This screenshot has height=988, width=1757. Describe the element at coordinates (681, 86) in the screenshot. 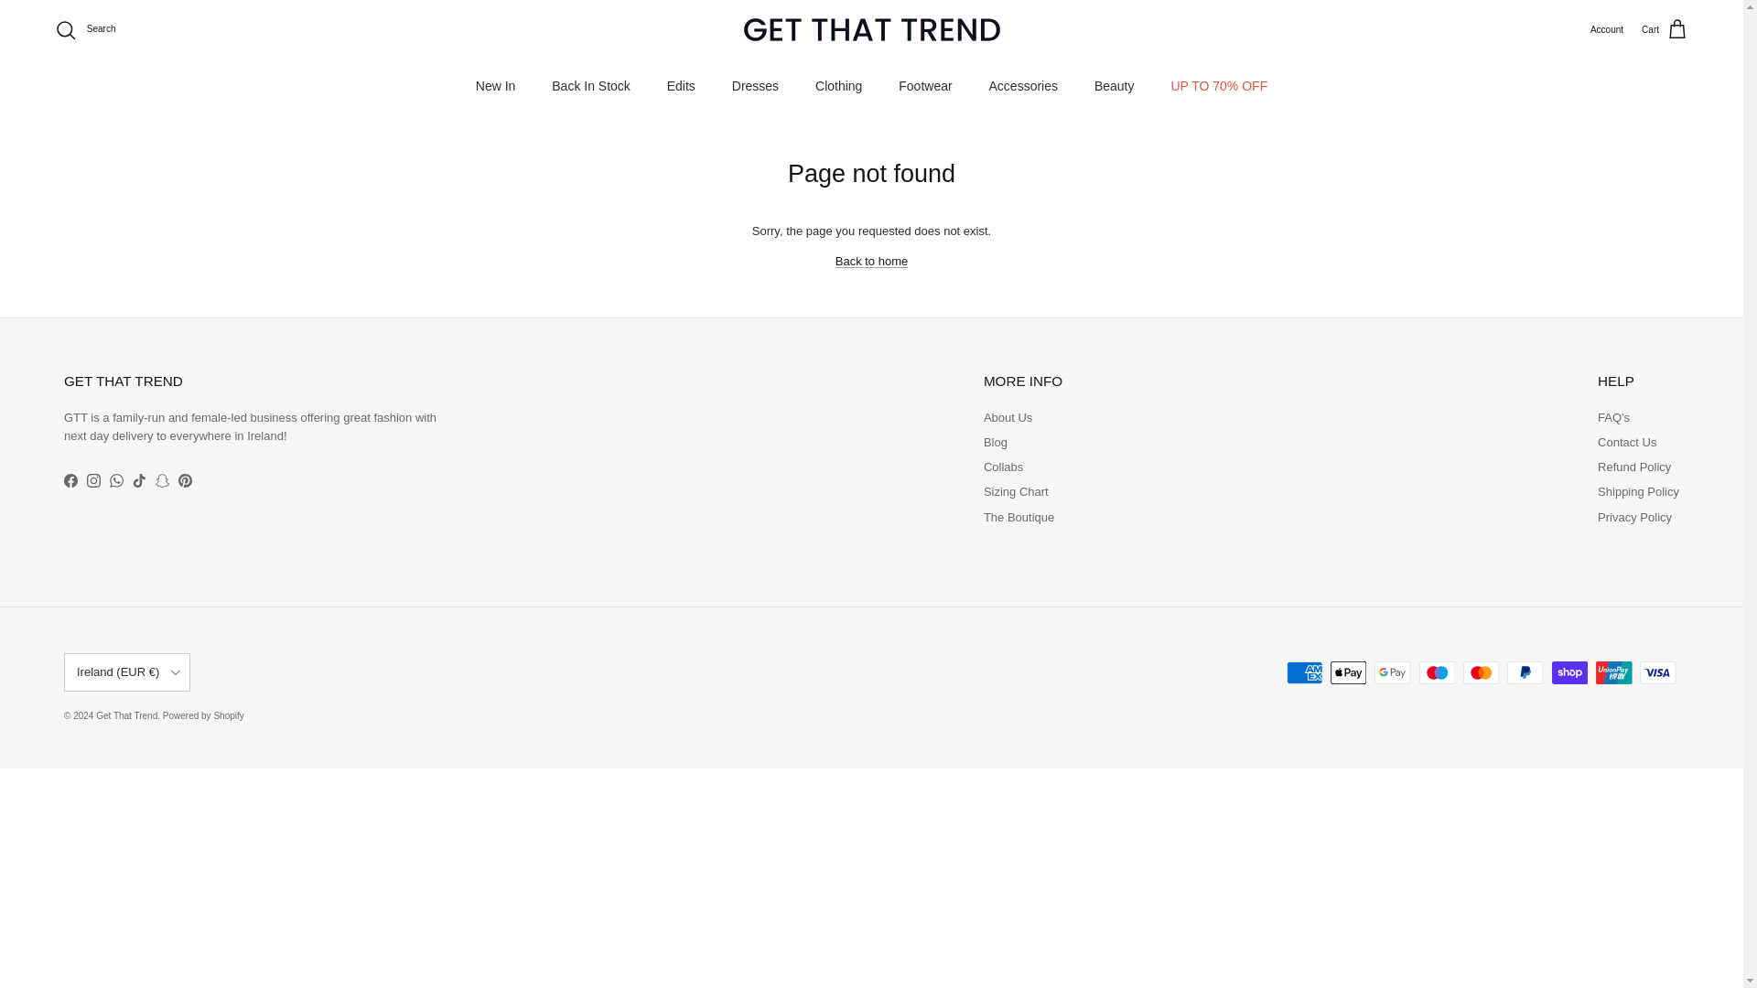

I see `Edits` at that location.